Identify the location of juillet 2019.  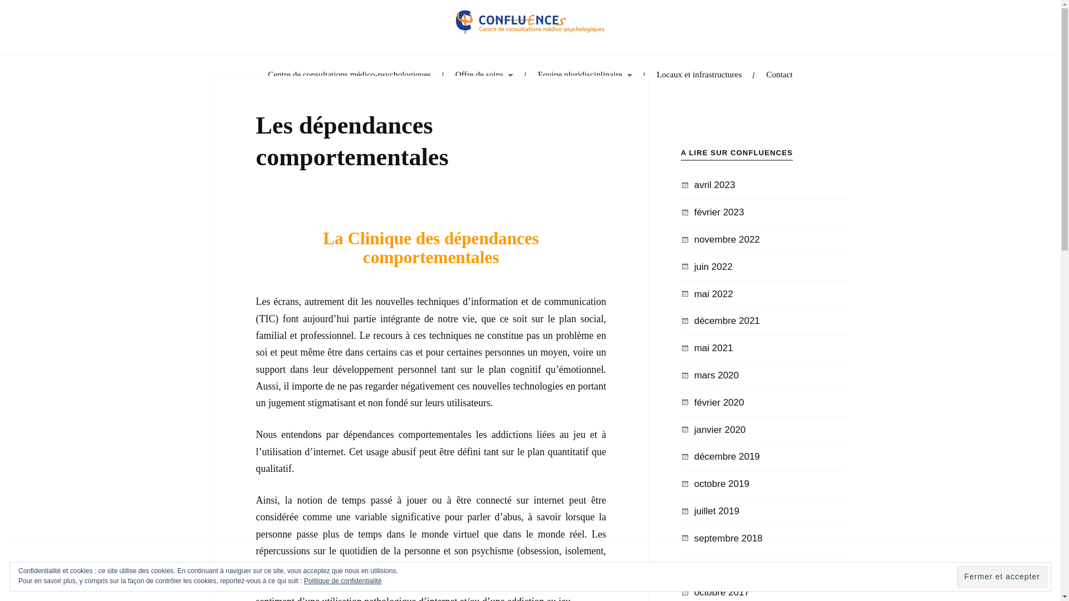
(717, 511).